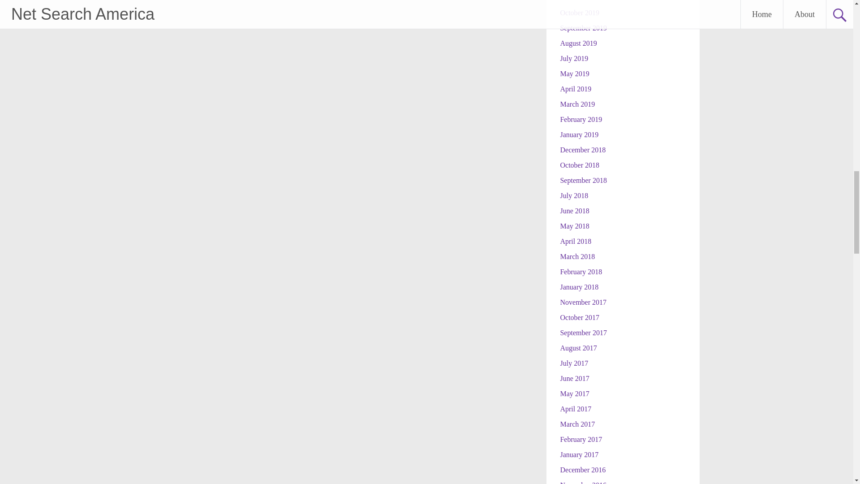 Image resolution: width=860 pixels, height=484 pixels. Describe the element at coordinates (574, 58) in the screenshot. I see `July 2019` at that location.